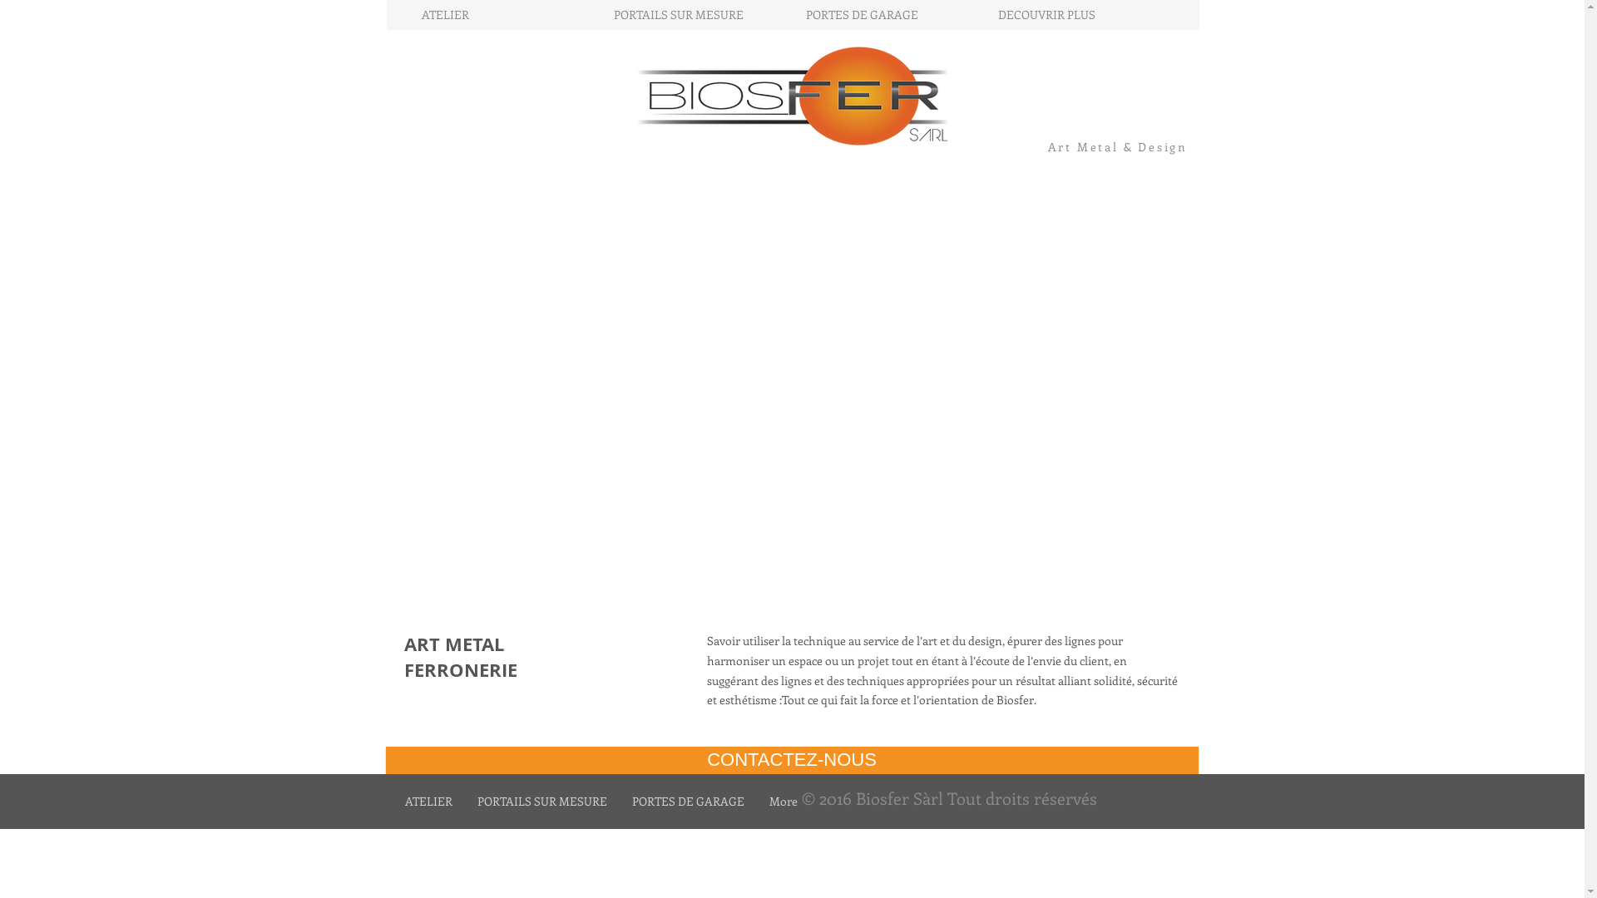 This screenshot has height=898, width=1597. I want to click on Art Metal & Design, so click(1118, 146).